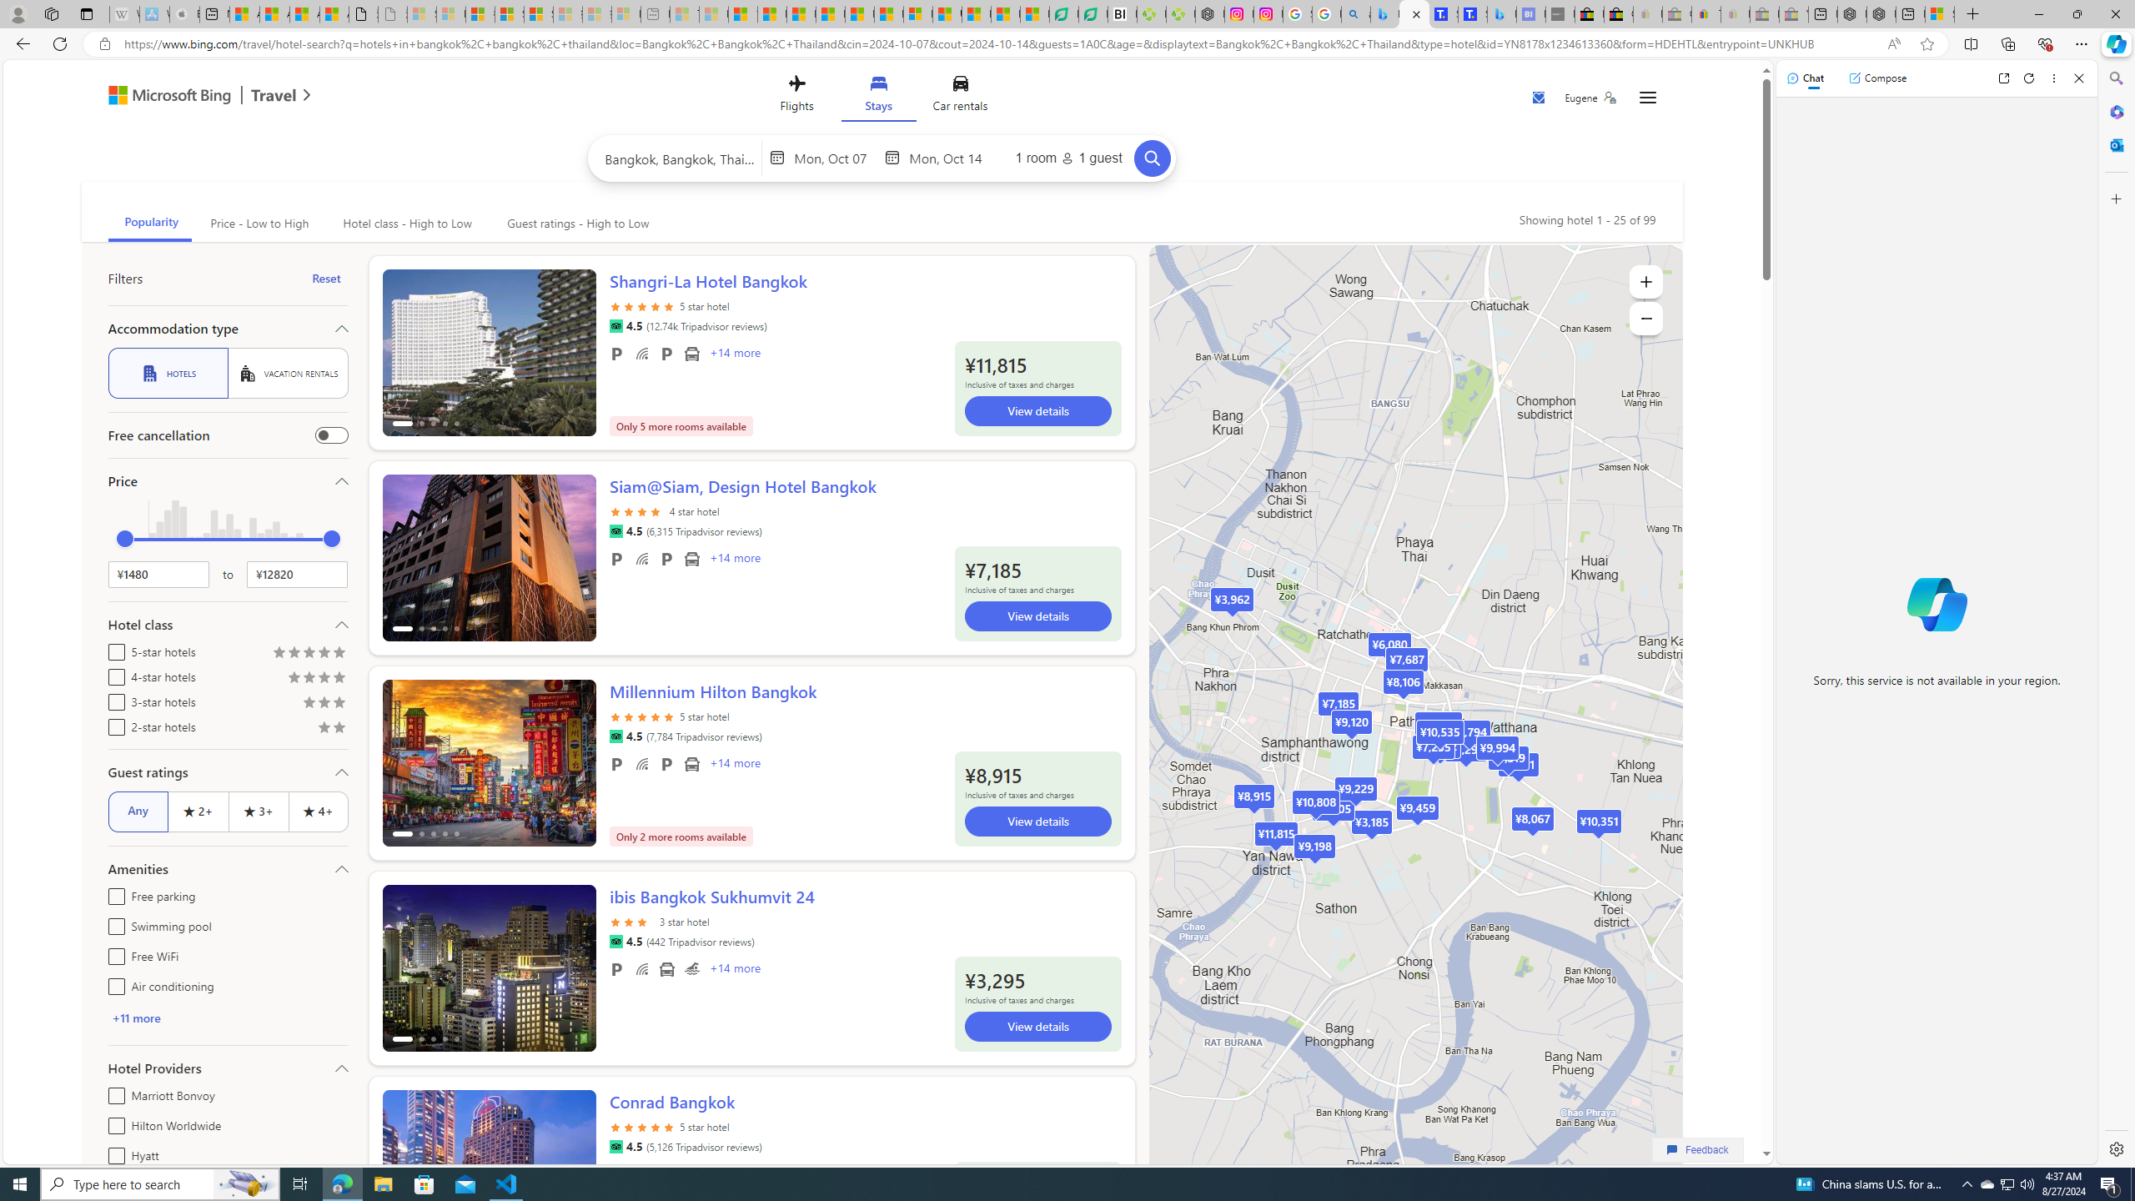 This screenshot has height=1201, width=2135. Describe the element at coordinates (641, 969) in the screenshot. I see `Free WiFi` at that location.